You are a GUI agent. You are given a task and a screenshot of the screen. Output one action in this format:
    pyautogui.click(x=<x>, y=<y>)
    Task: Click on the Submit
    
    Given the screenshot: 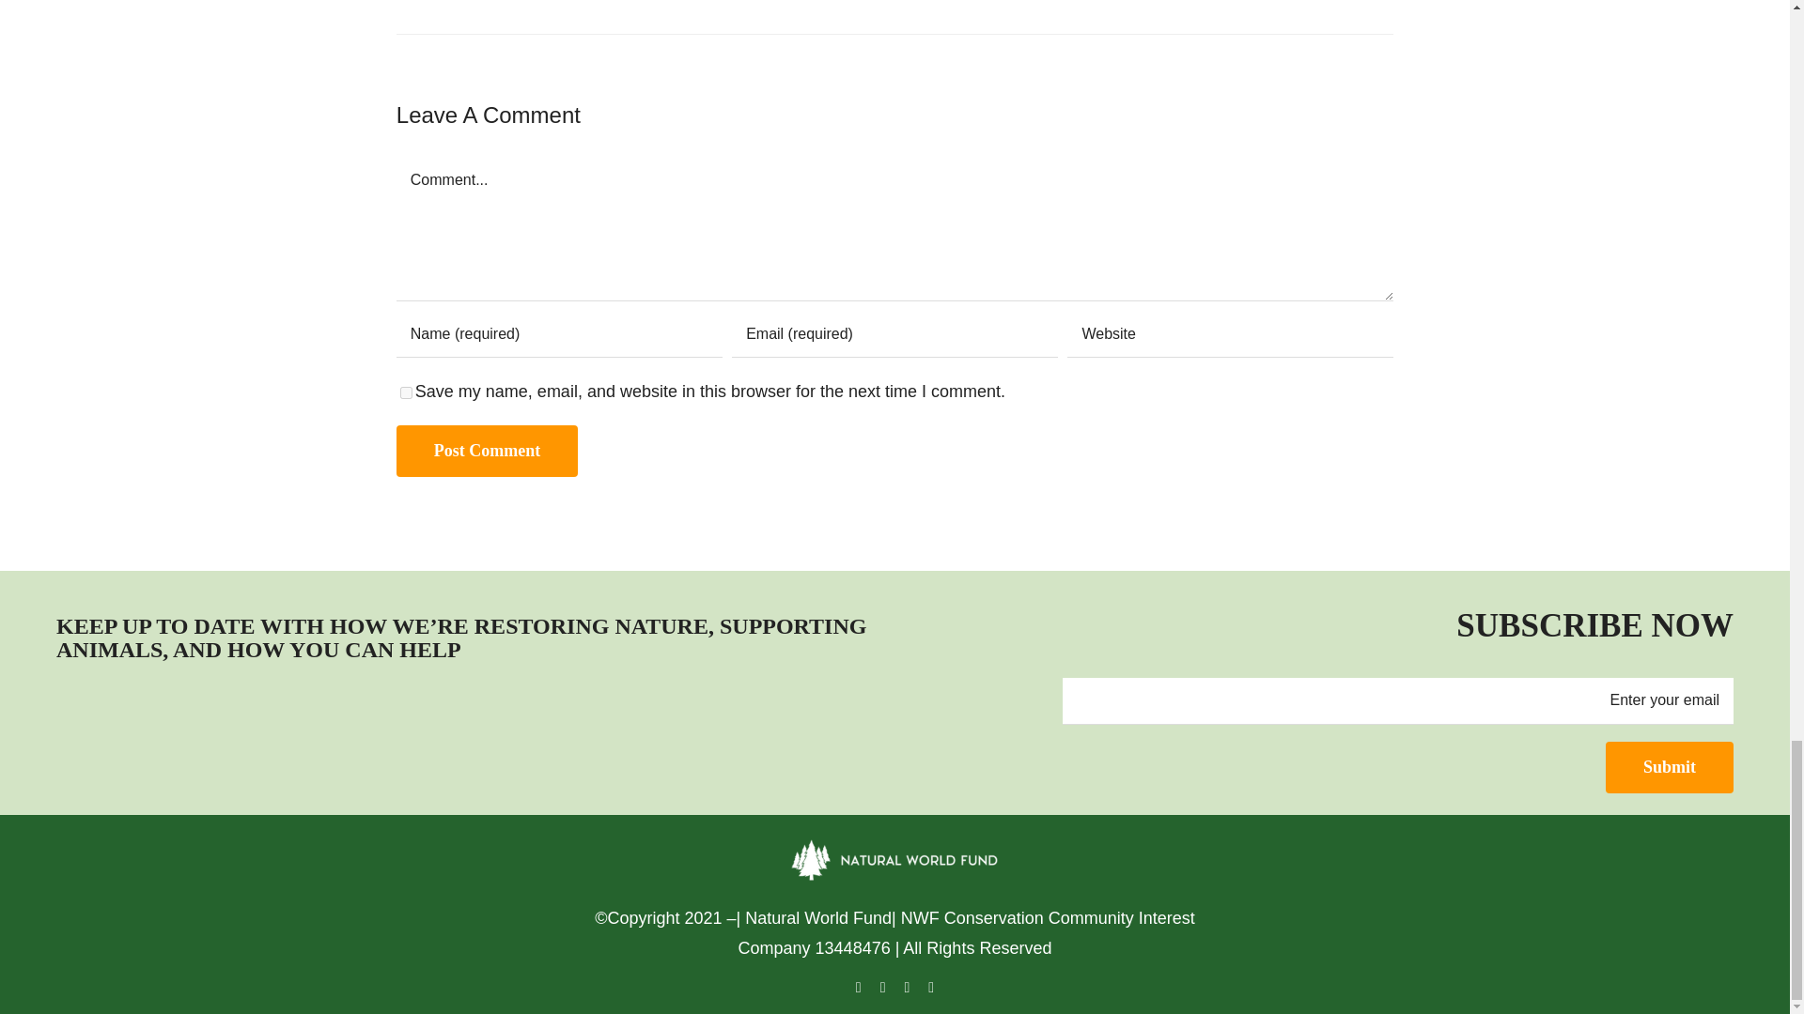 What is the action you would take?
    pyautogui.click(x=1669, y=766)
    